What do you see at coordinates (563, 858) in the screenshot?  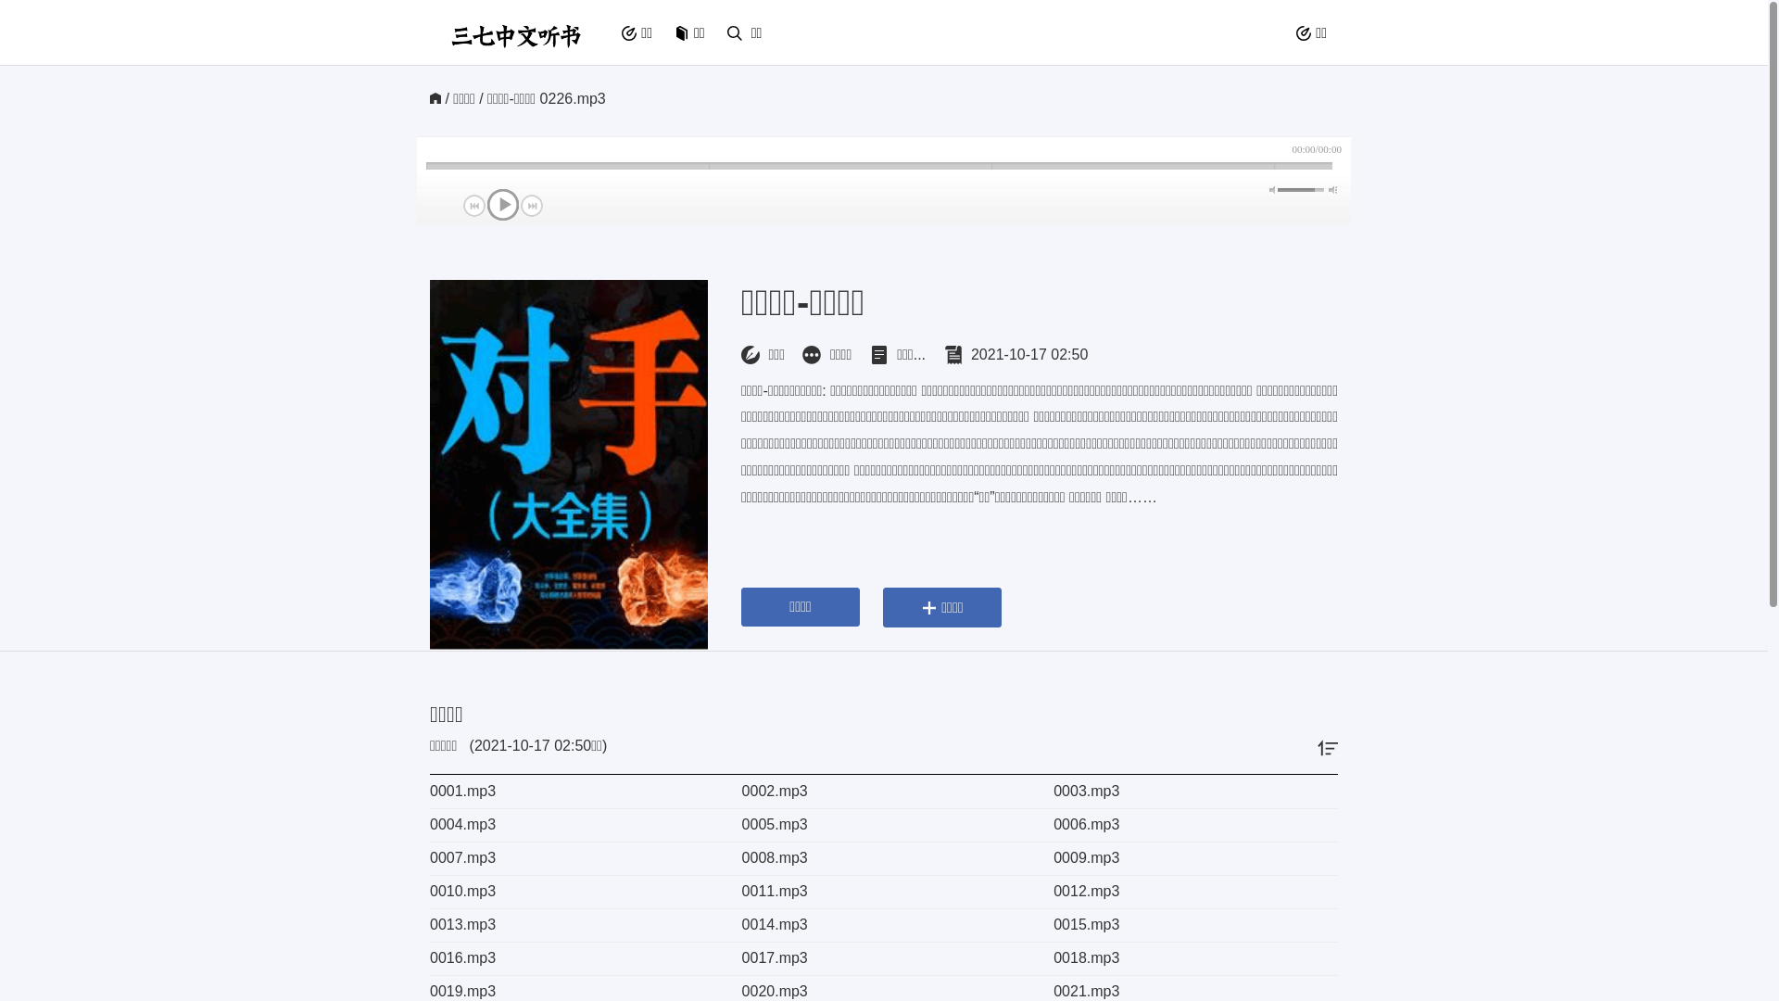 I see `0007.mp3` at bounding box center [563, 858].